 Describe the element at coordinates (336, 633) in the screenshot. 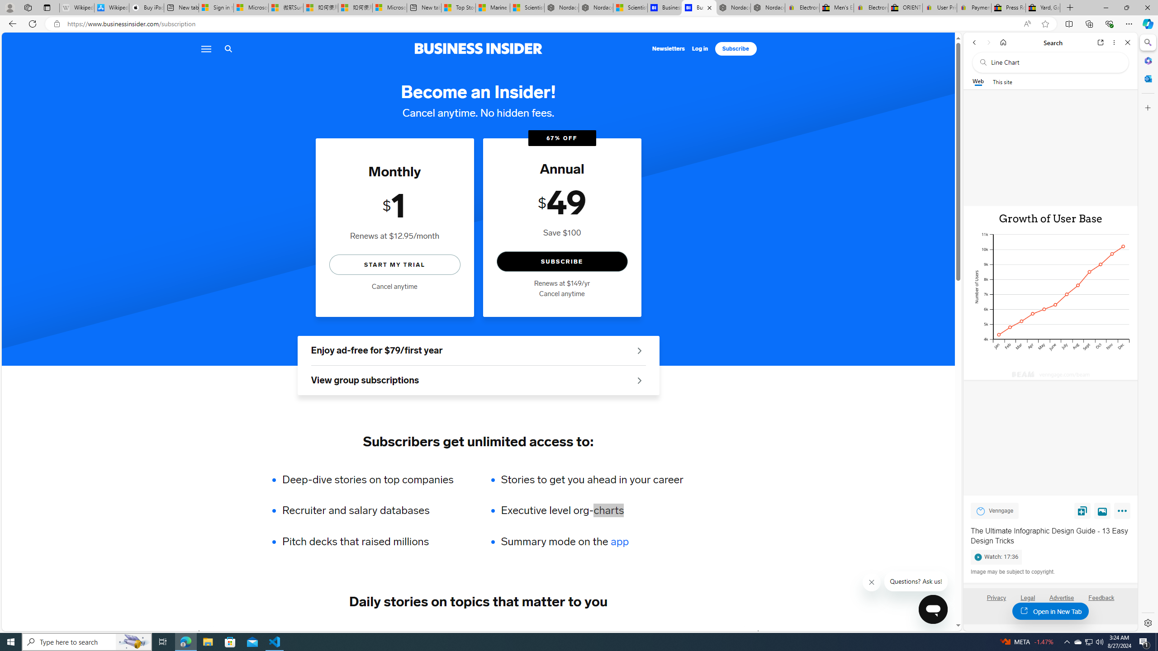

I see `RETAIL` at that location.